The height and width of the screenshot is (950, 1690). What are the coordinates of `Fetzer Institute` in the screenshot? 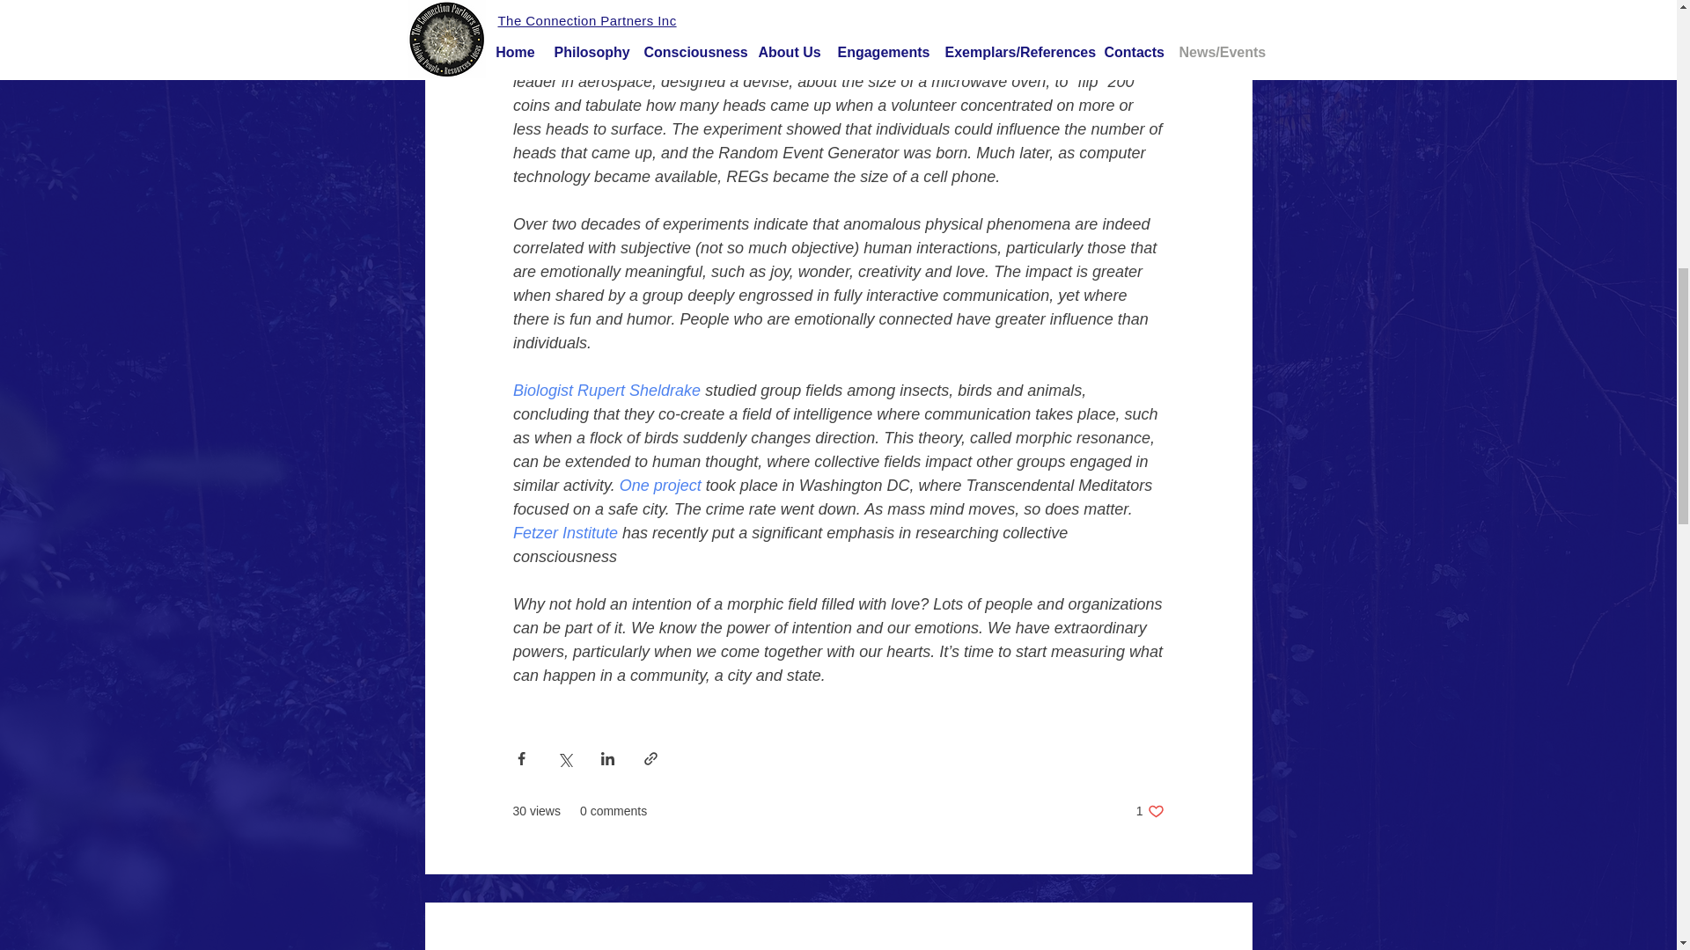 It's located at (563, 533).